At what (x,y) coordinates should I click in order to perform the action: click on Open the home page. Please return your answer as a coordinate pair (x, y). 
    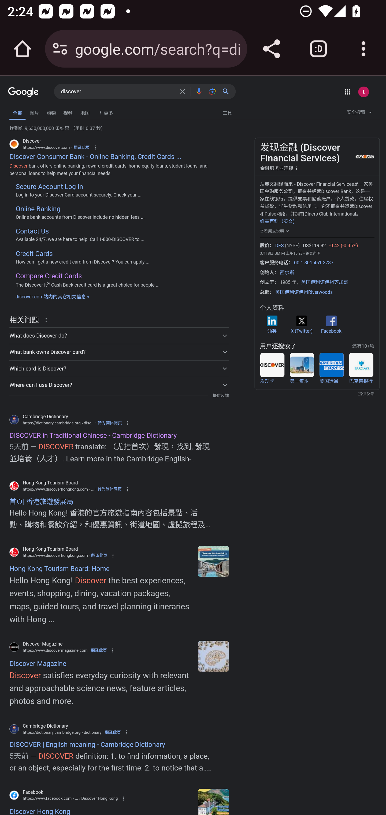
    Looking at the image, I should click on (23, 49).